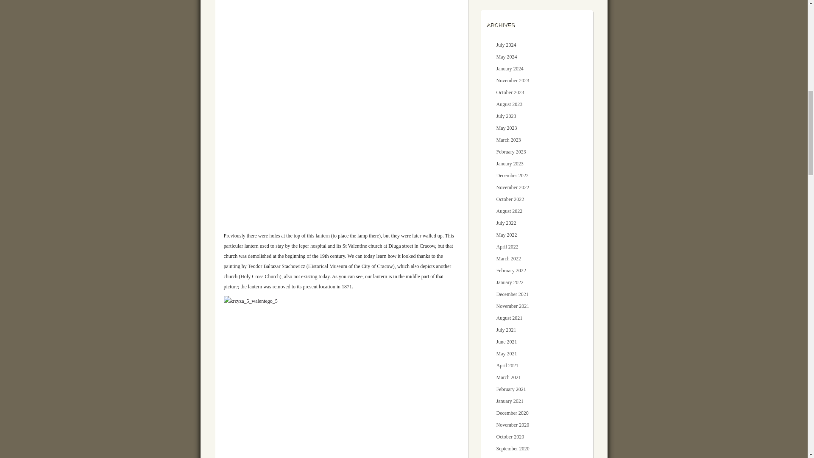 This screenshot has width=814, height=458. What do you see at coordinates (509, 104) in the screenshot?
I see `August 2023` at bounding box center [509, 104].